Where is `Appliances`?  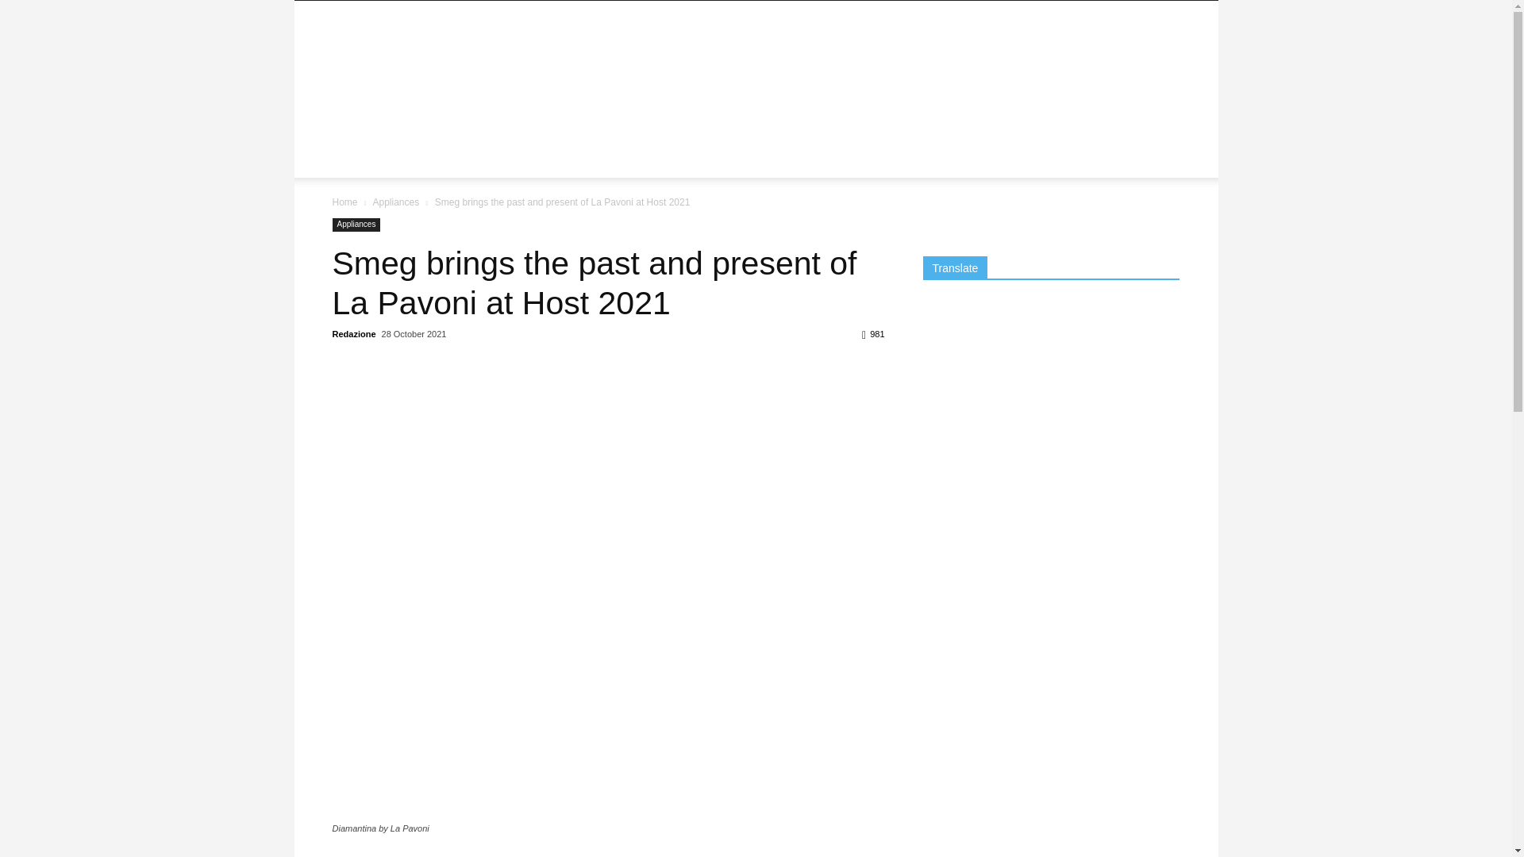
Appliances is located at coordinates (395, 202).